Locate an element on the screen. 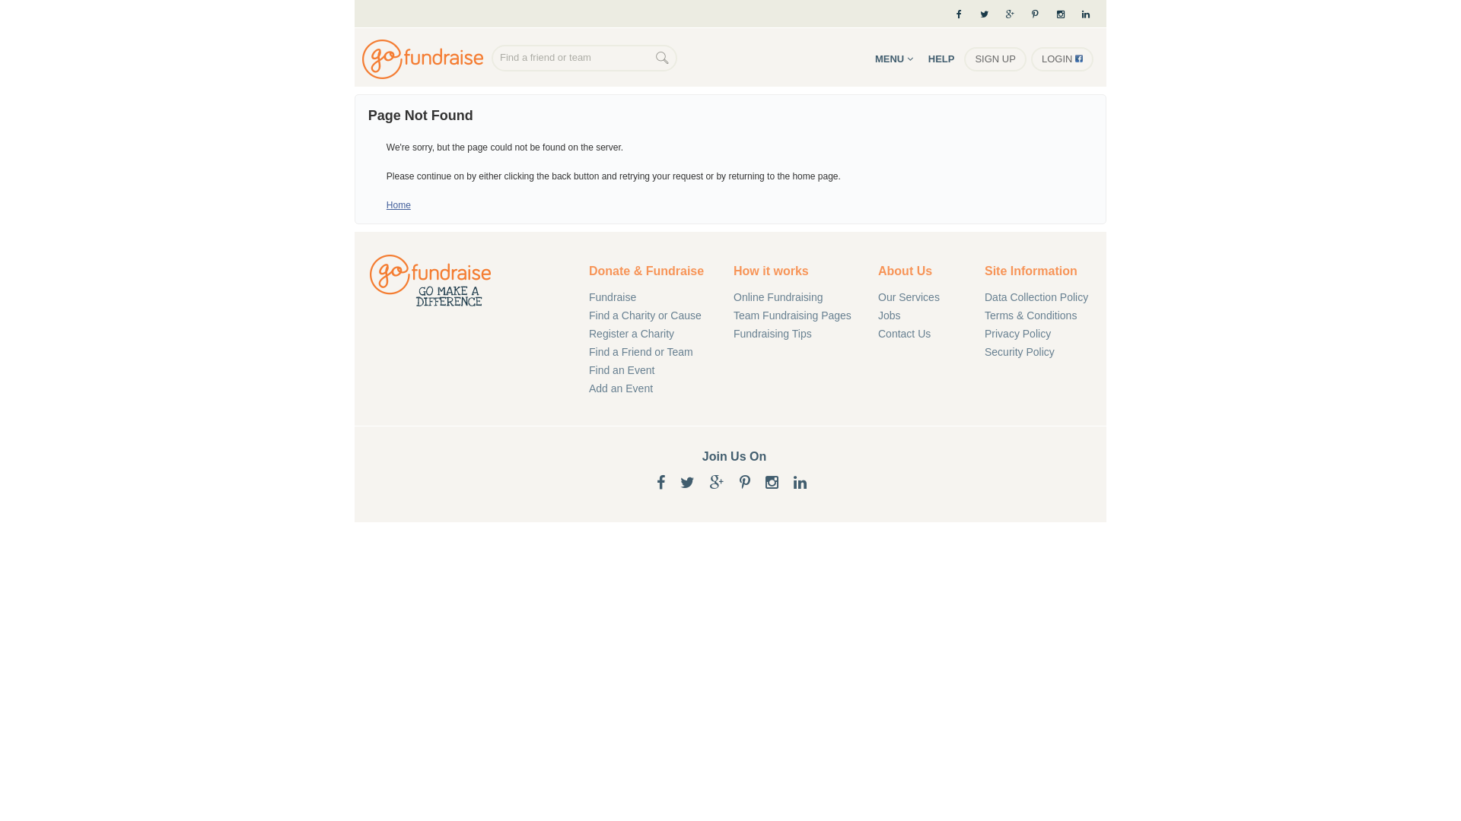 The height and width of the screenshot is (821, 1461). Team Fundraising Pages is located at coordinates (794, 315).